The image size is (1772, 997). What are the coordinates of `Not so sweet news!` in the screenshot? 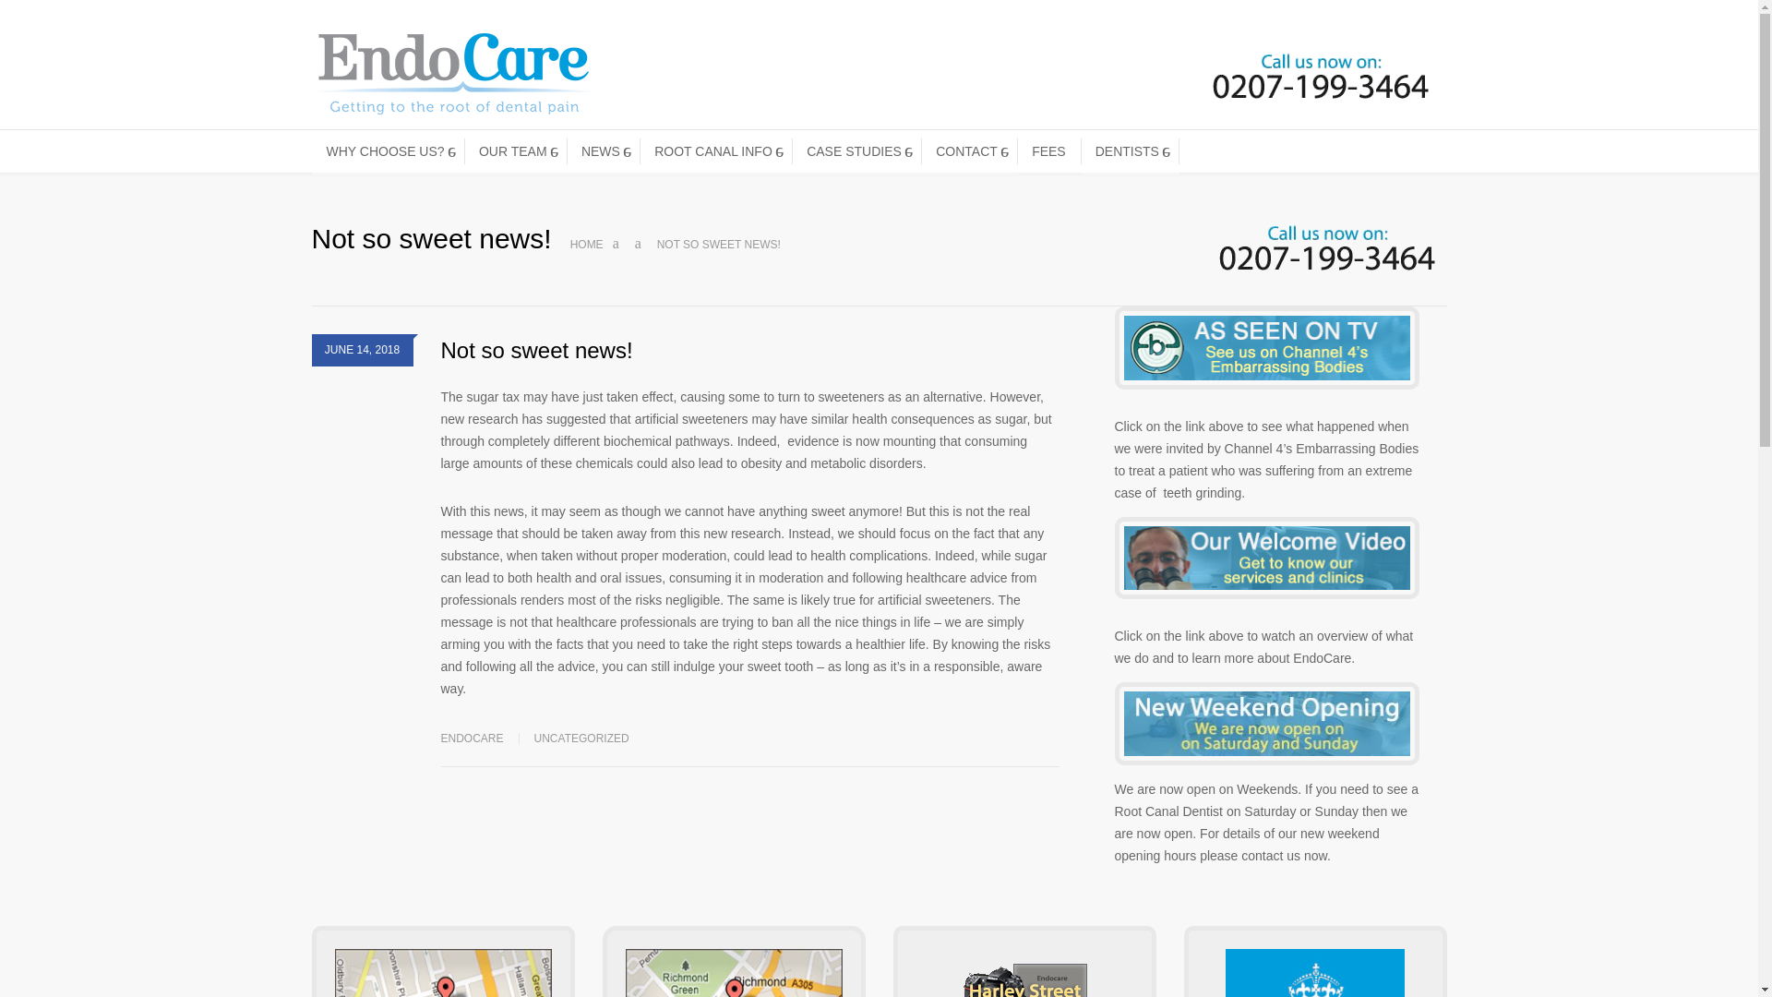 It's located at (537, 351).